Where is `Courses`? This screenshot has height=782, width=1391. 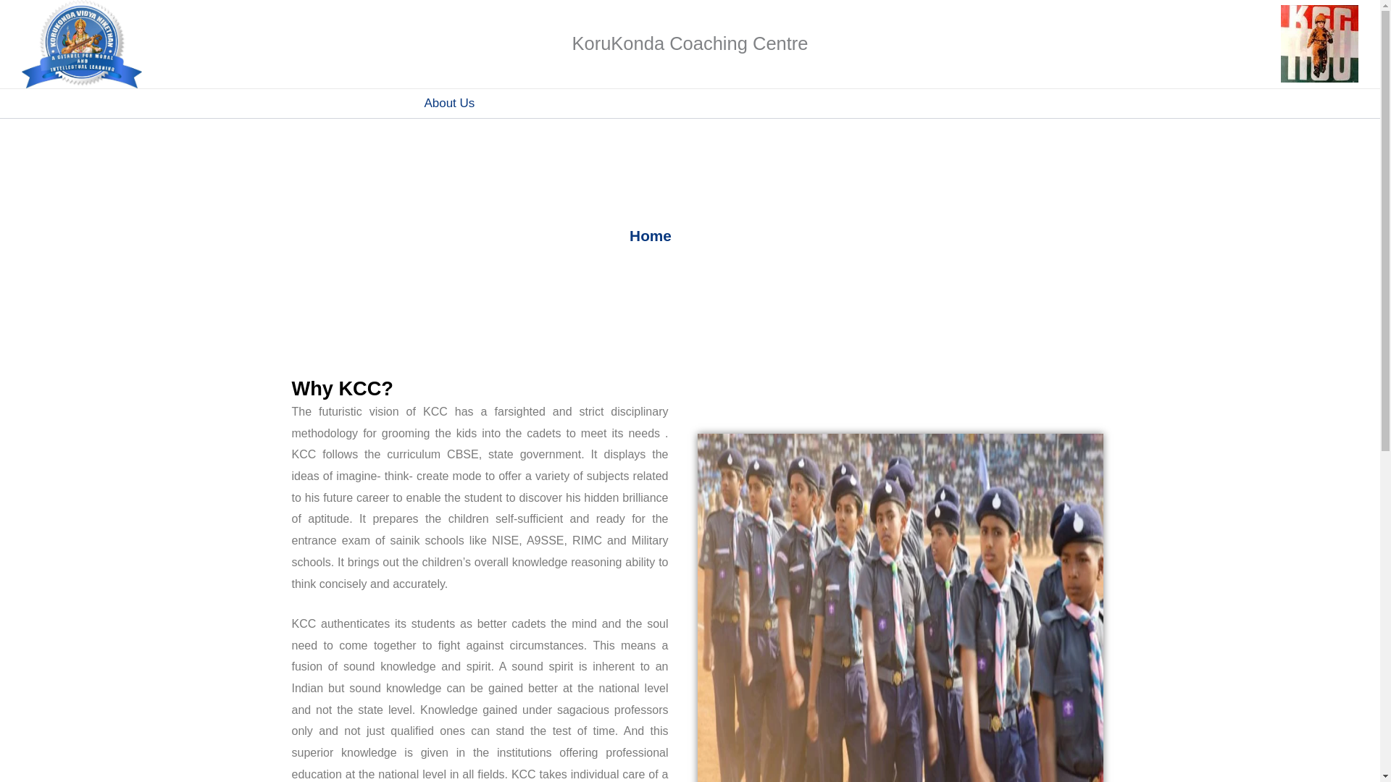 Courses is located at coordinates (522, 104).